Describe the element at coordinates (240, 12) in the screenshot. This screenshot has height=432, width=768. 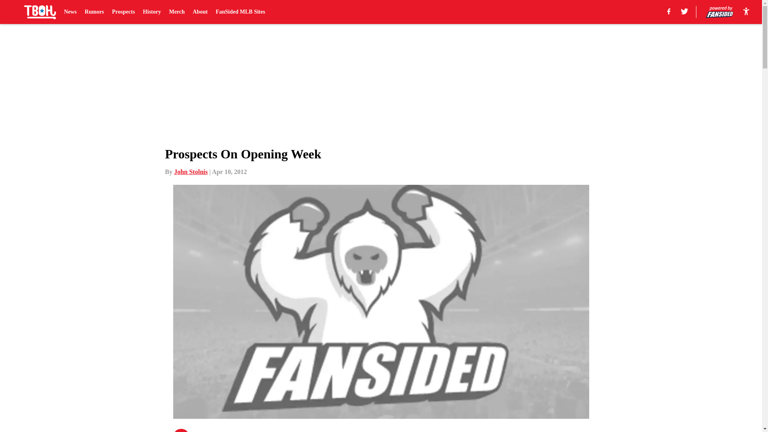
I see `FanSided MLB Sites` at that location.